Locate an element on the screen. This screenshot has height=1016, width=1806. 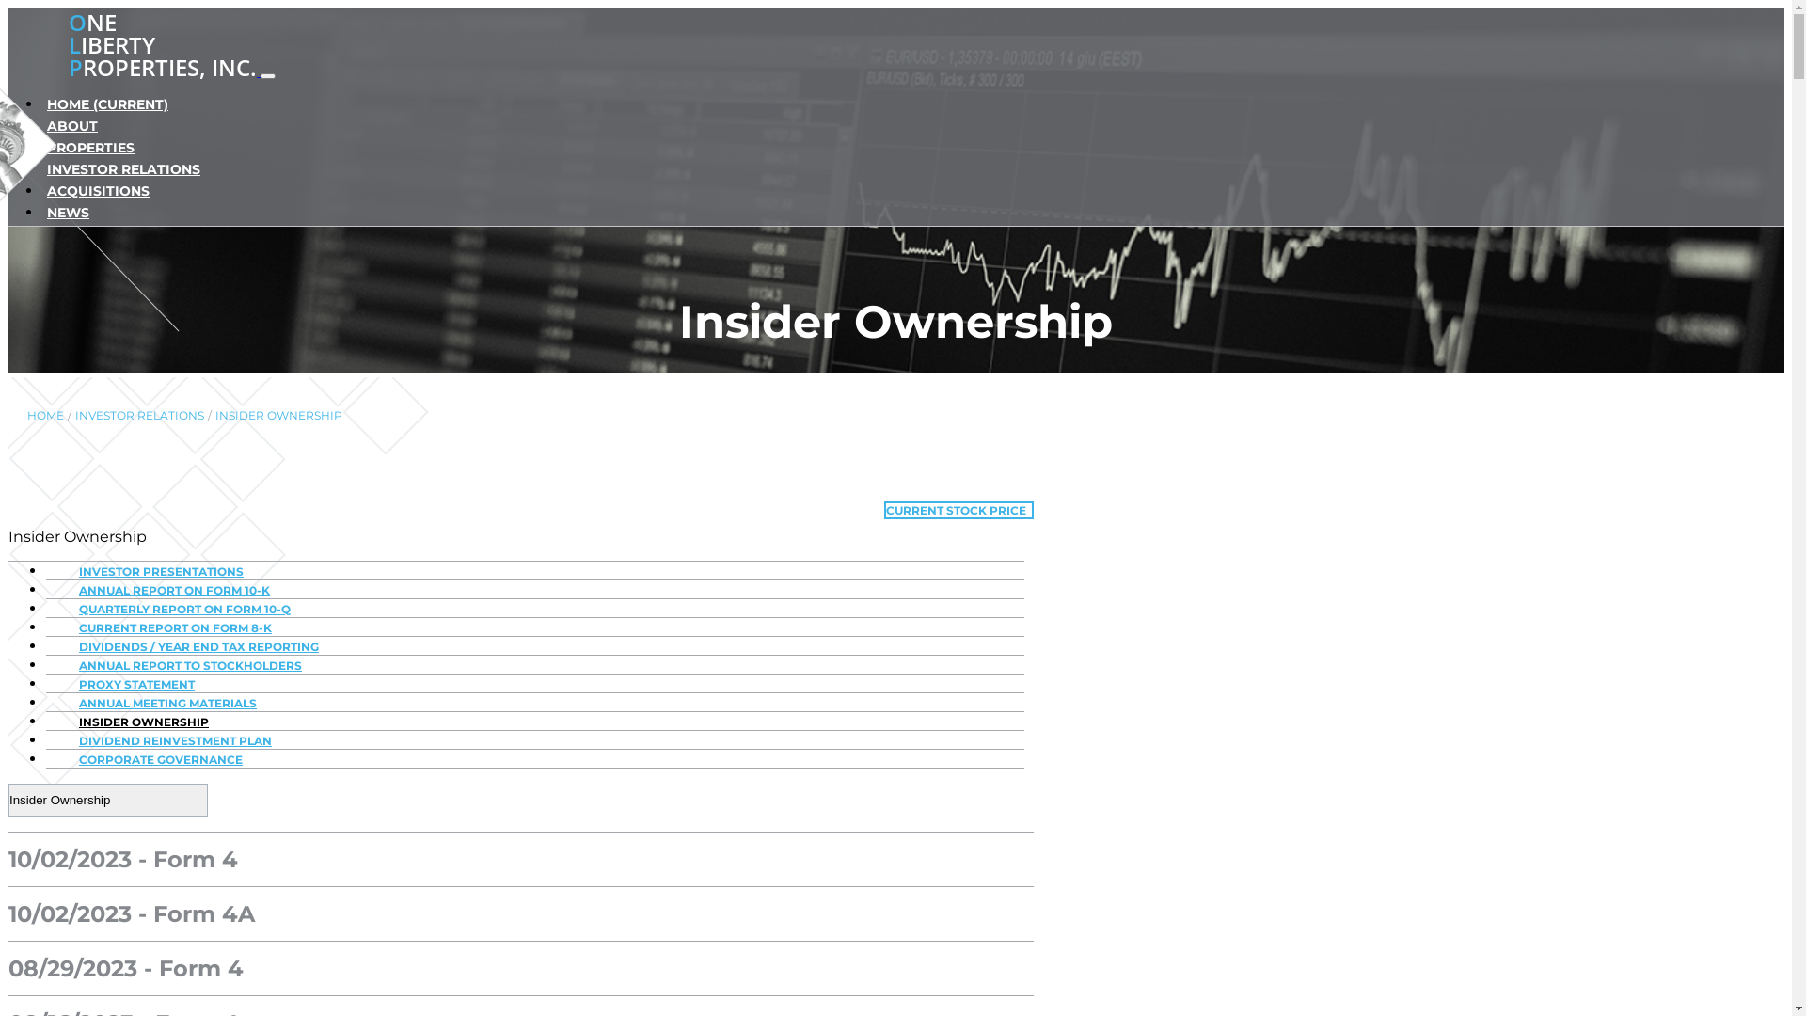
DIVIDEND REINVESTMENT PLAN is located at coordinates (166, 741).